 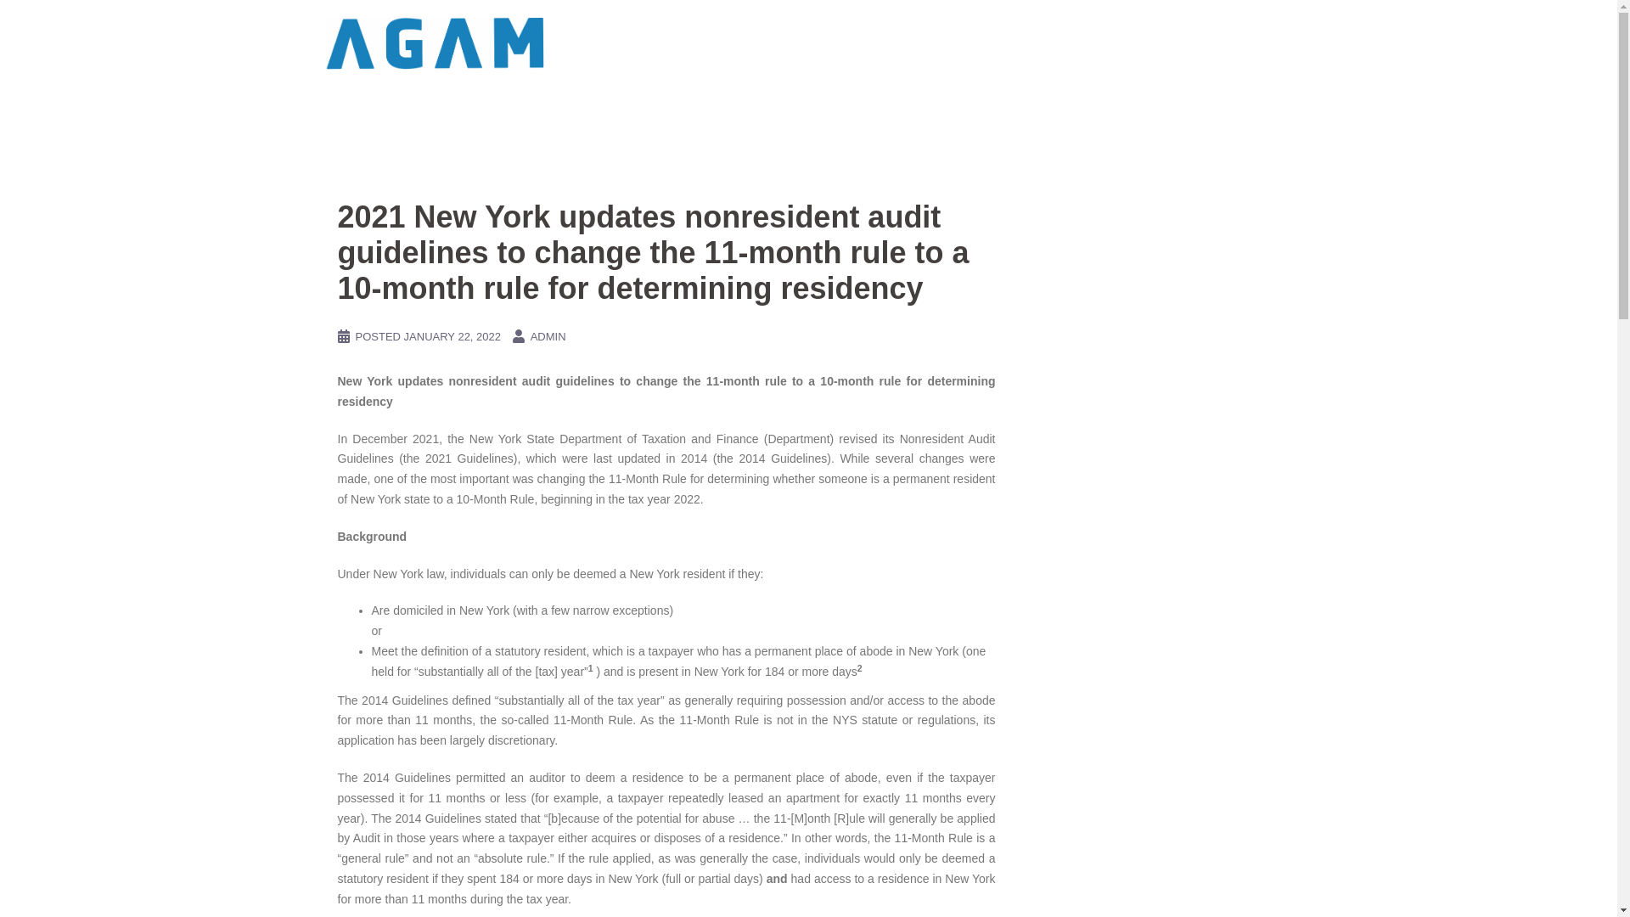 What do you see at coordinates (436, 42) in the screenshot?
I see `AGAM CPA` at bounding box center [436, 42].